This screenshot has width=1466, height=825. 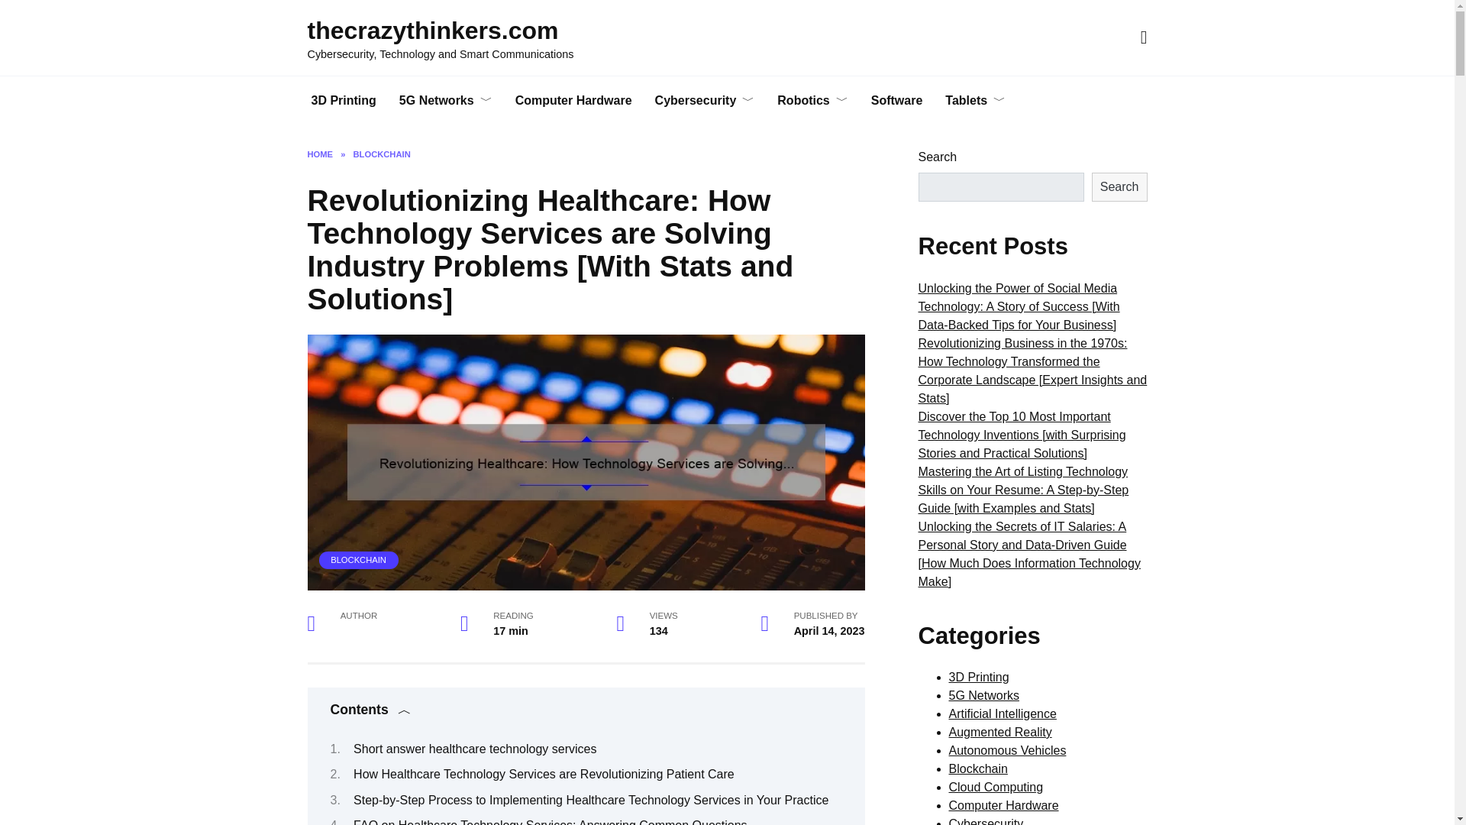 What do you see at coordinates (976, 101) in the screenshot?
I see `Tablets` at bounding box center [976, 101].